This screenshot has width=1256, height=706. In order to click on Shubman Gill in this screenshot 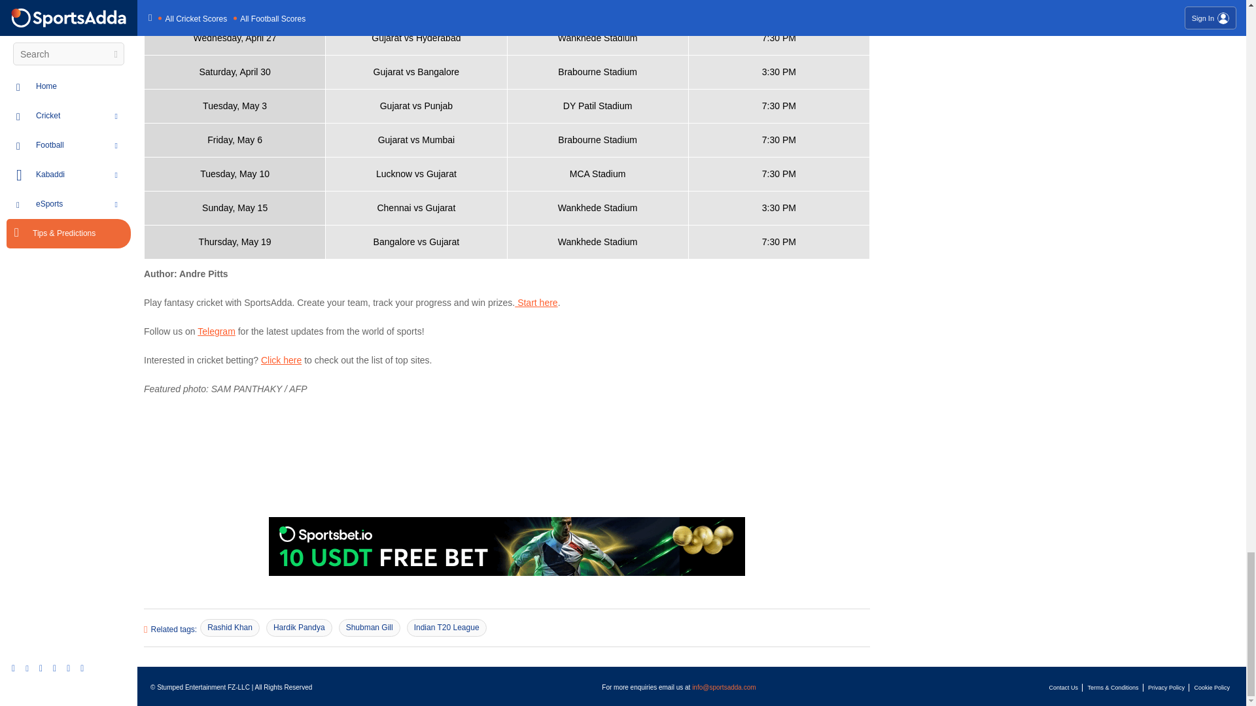, I will do `click(370, 628)`.